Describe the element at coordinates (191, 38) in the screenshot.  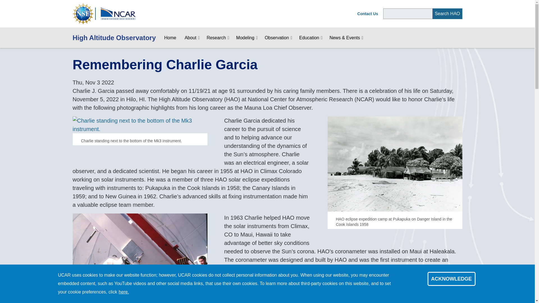
I see `About` at that location.